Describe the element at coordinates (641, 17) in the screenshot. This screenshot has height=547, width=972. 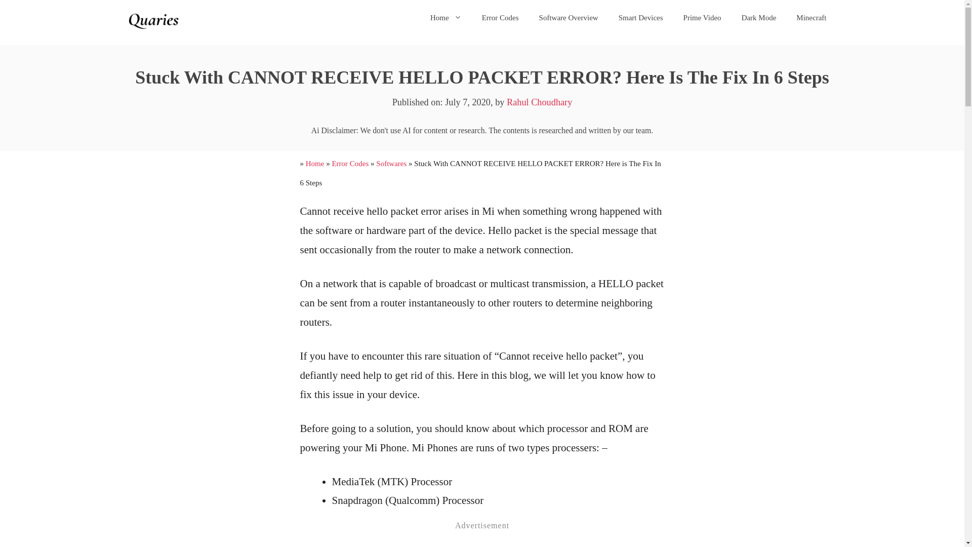
I see `Smart Devices` at that location.